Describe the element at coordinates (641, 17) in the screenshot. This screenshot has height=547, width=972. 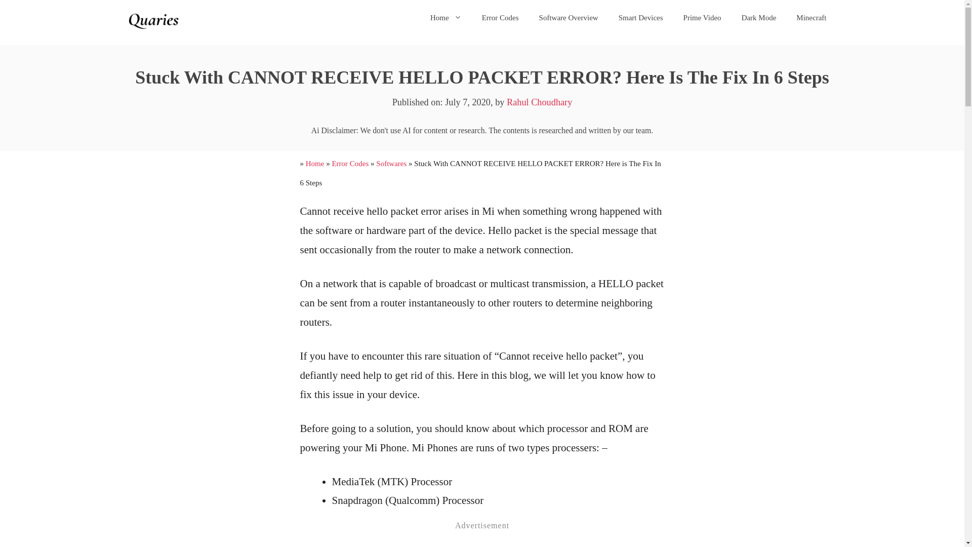
I see `Smart Devices` at that location.